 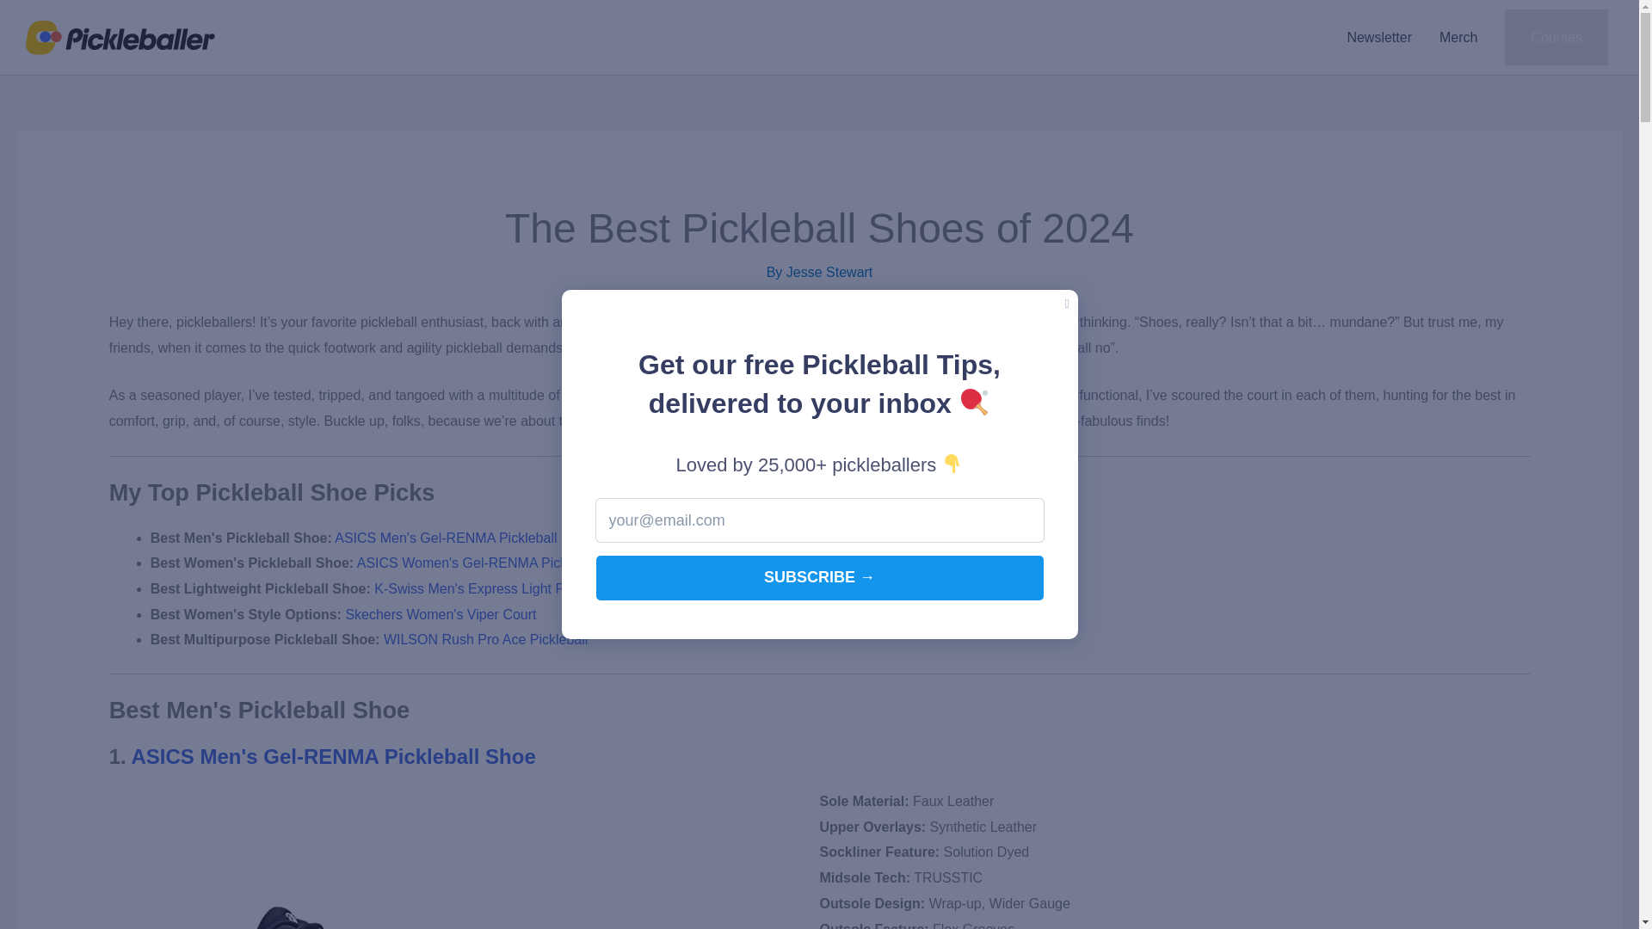 What do you see at coordinates (334, 757) in the screenshot?
I see `ASICS Men's Gel-RENMA Pickleball Shoe` at bounding box center [334, 757].